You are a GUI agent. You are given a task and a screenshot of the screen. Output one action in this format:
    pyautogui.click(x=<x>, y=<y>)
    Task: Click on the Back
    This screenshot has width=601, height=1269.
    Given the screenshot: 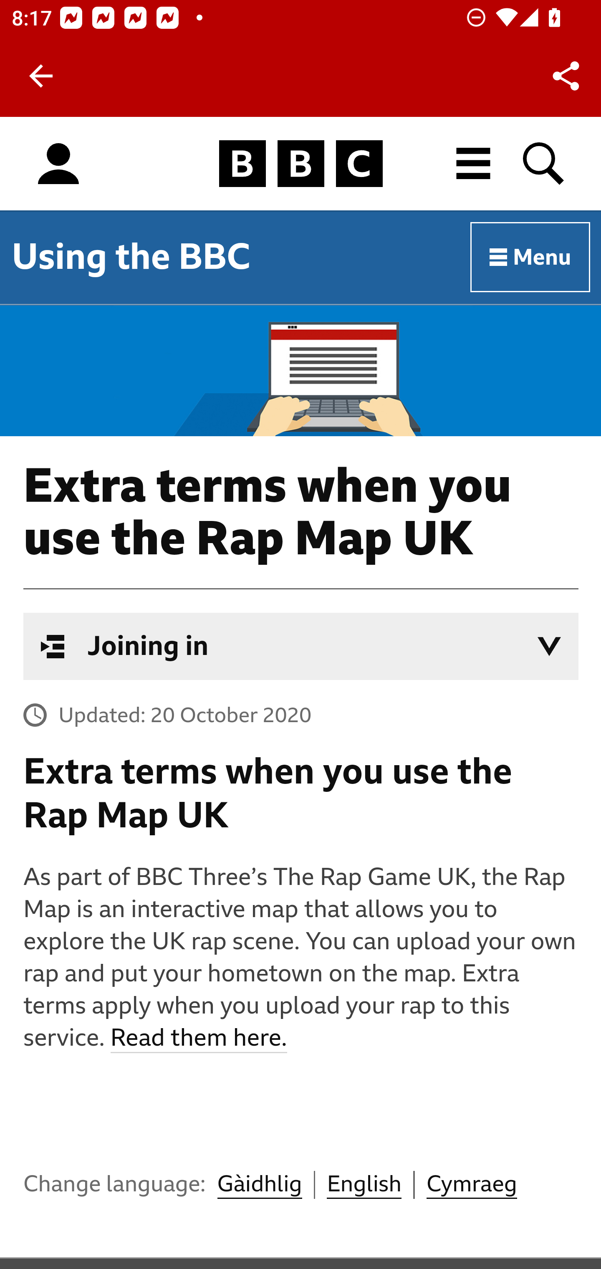 What is the action you would take?
    pyautogui.click(x=41, y=76)
    